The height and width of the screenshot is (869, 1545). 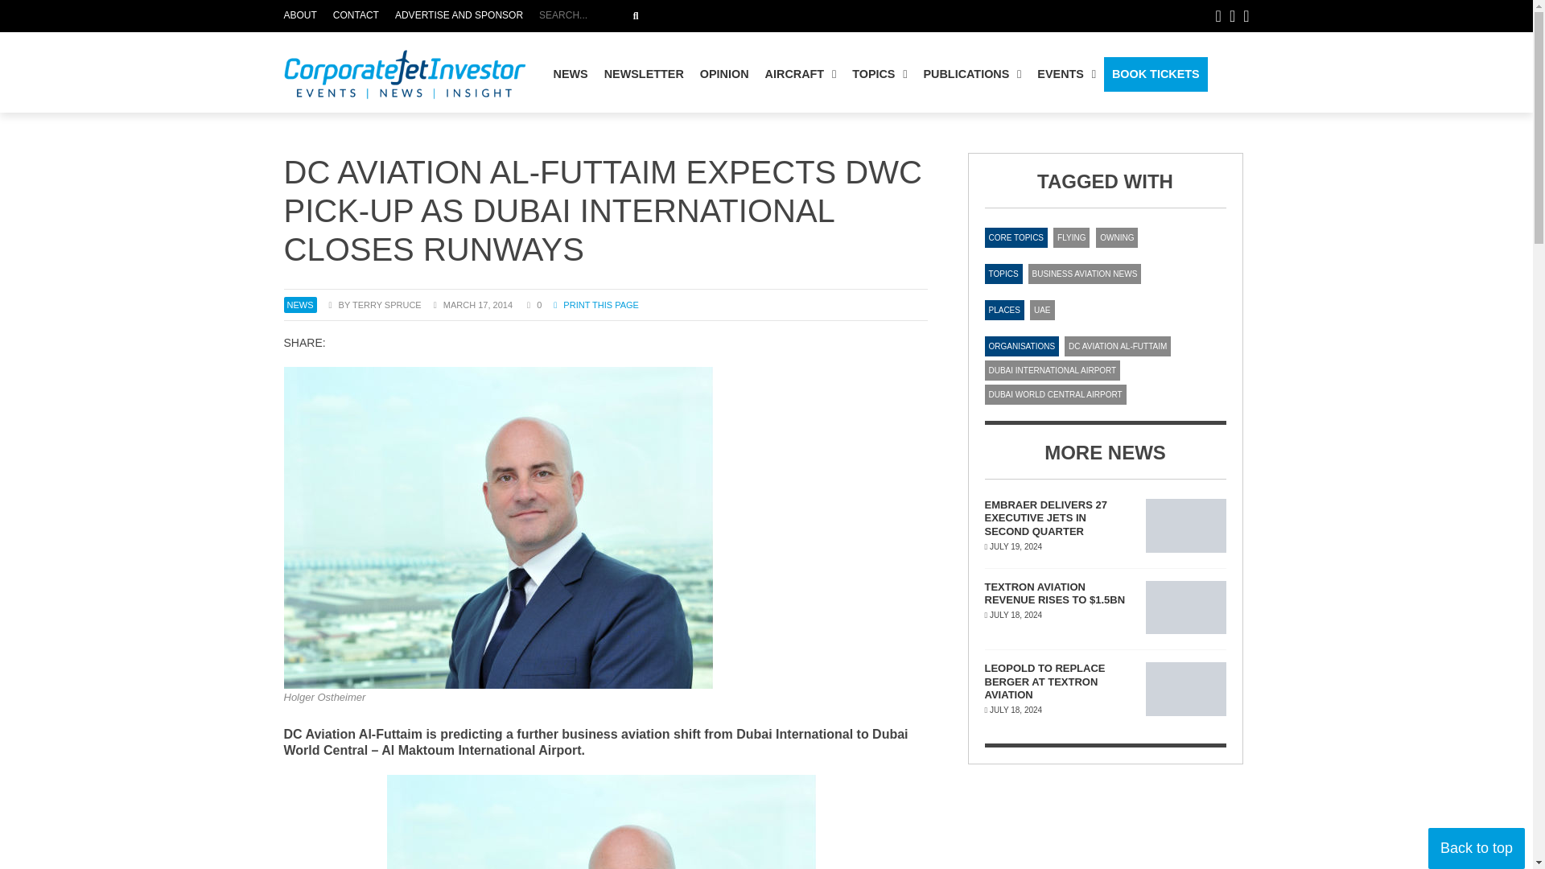 What do you see at coordinates (1066, 74) in the screenshot?
I see `EVENTS` at bounding box center [1066, 74].